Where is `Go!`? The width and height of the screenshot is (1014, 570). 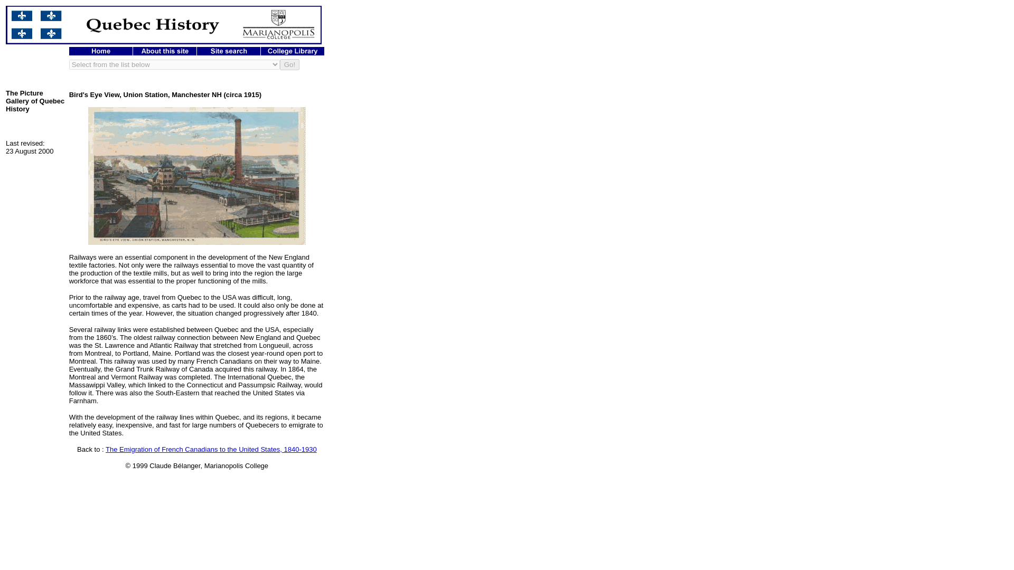
Go! is located at coordinates (289, 64).